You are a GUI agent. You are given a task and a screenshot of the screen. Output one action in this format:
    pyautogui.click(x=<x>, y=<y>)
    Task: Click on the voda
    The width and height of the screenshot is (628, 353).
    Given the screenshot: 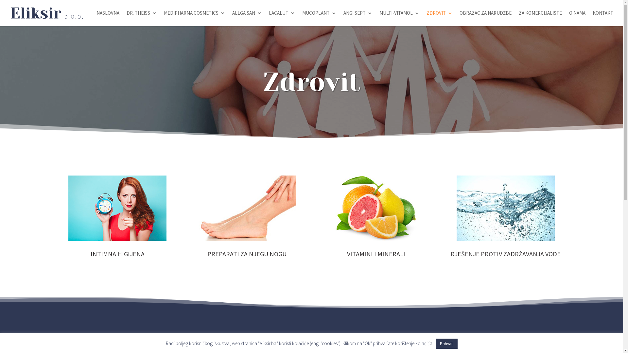 What is the action you would take?
    pyautogui.click(x=506, y=208)
    